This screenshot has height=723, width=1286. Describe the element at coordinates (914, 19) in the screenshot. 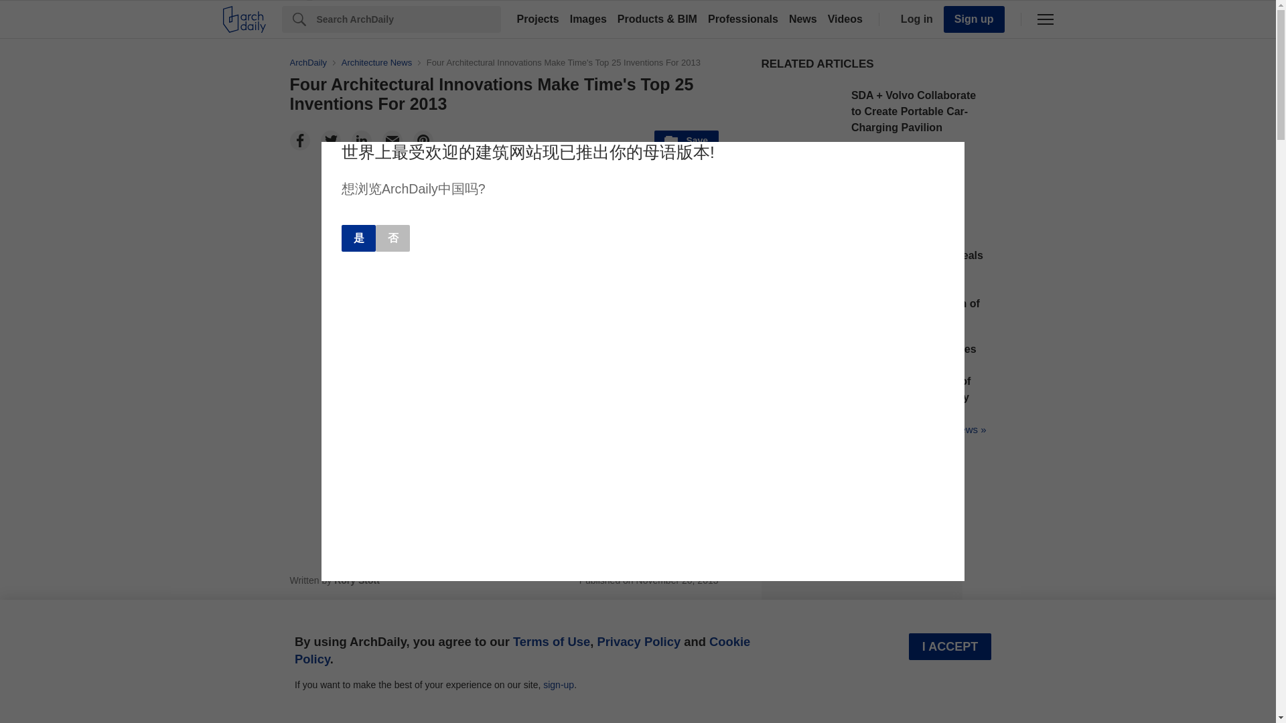

I see `Log in` at that location.